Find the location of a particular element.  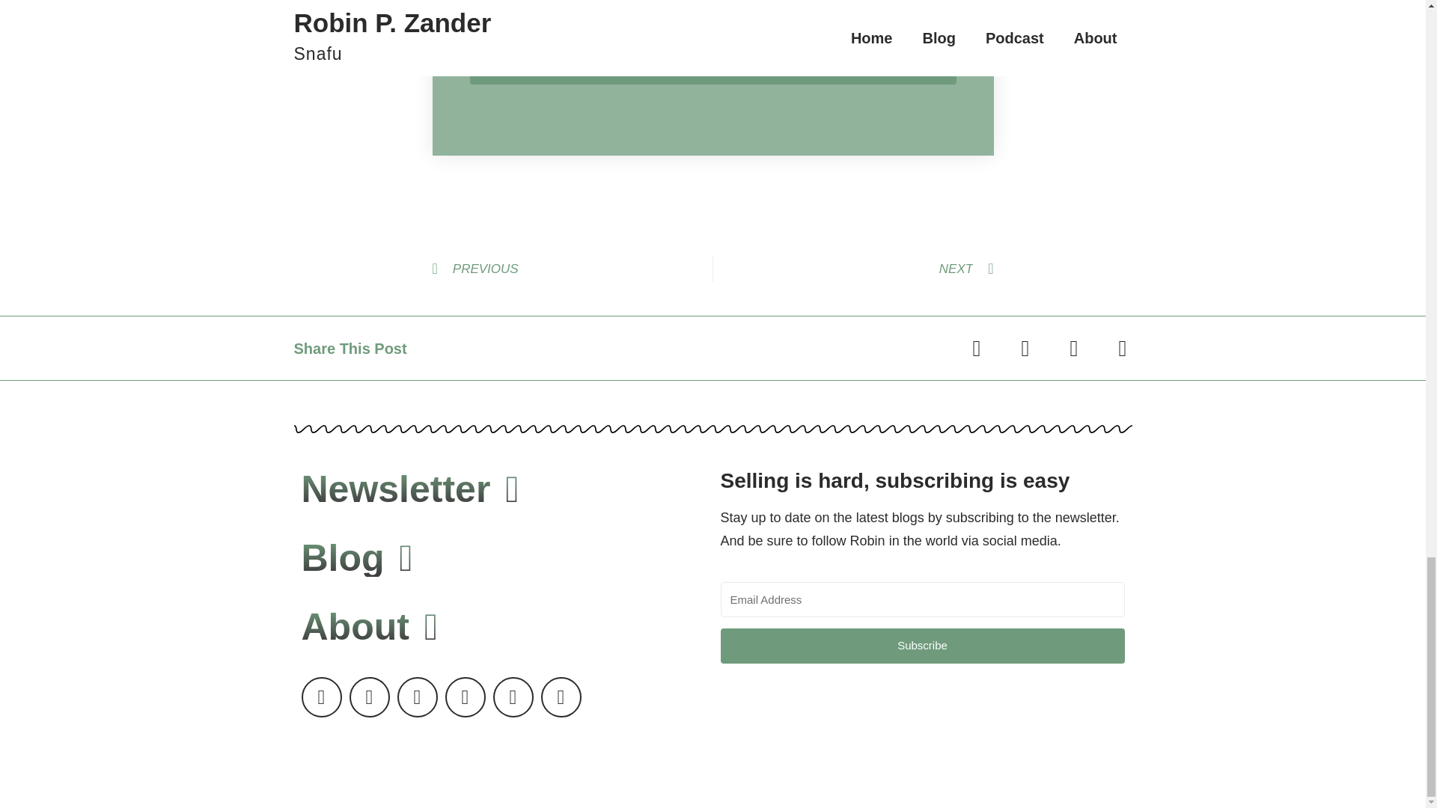

PREVIOUS is located at coordinates (572, 269).